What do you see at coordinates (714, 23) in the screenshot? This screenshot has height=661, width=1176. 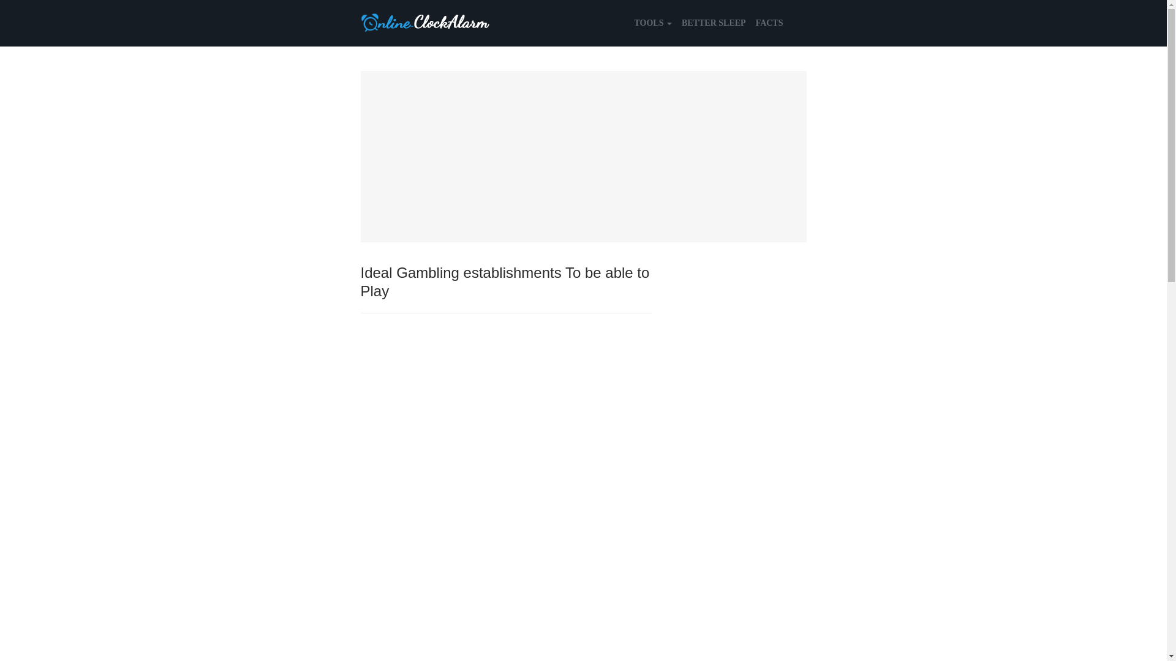 I see `Better Sleep` at bounding box center [714, 23].